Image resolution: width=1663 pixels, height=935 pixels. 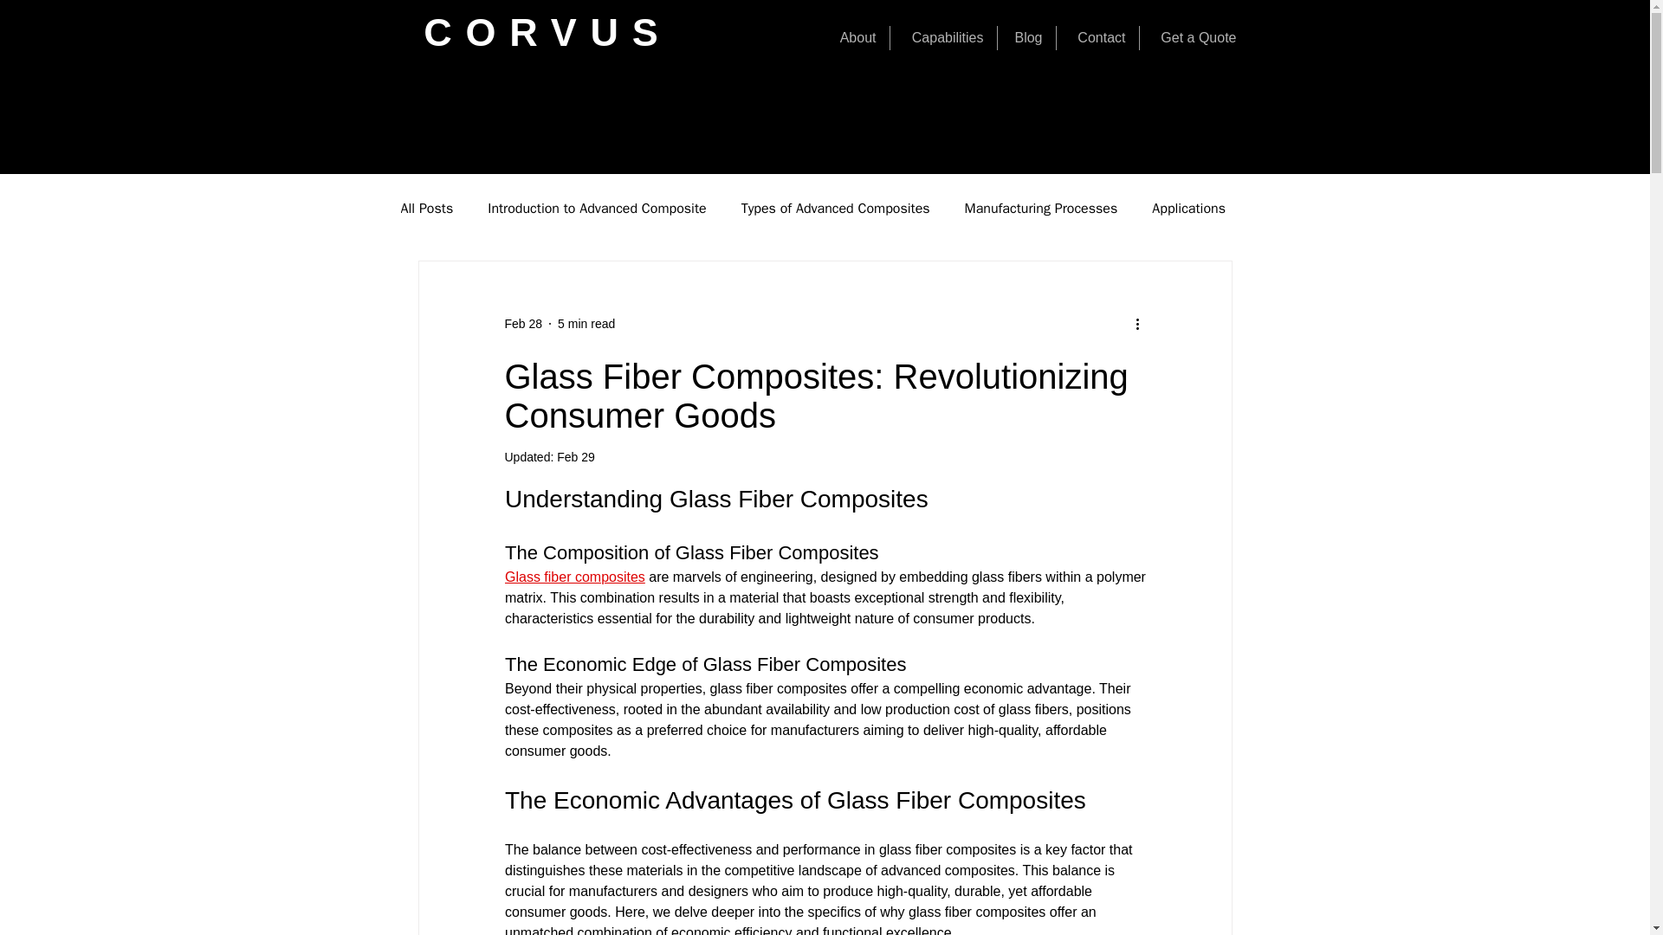 I want to click on Introduction to Advanced Composite, so click(x=596, y=208).